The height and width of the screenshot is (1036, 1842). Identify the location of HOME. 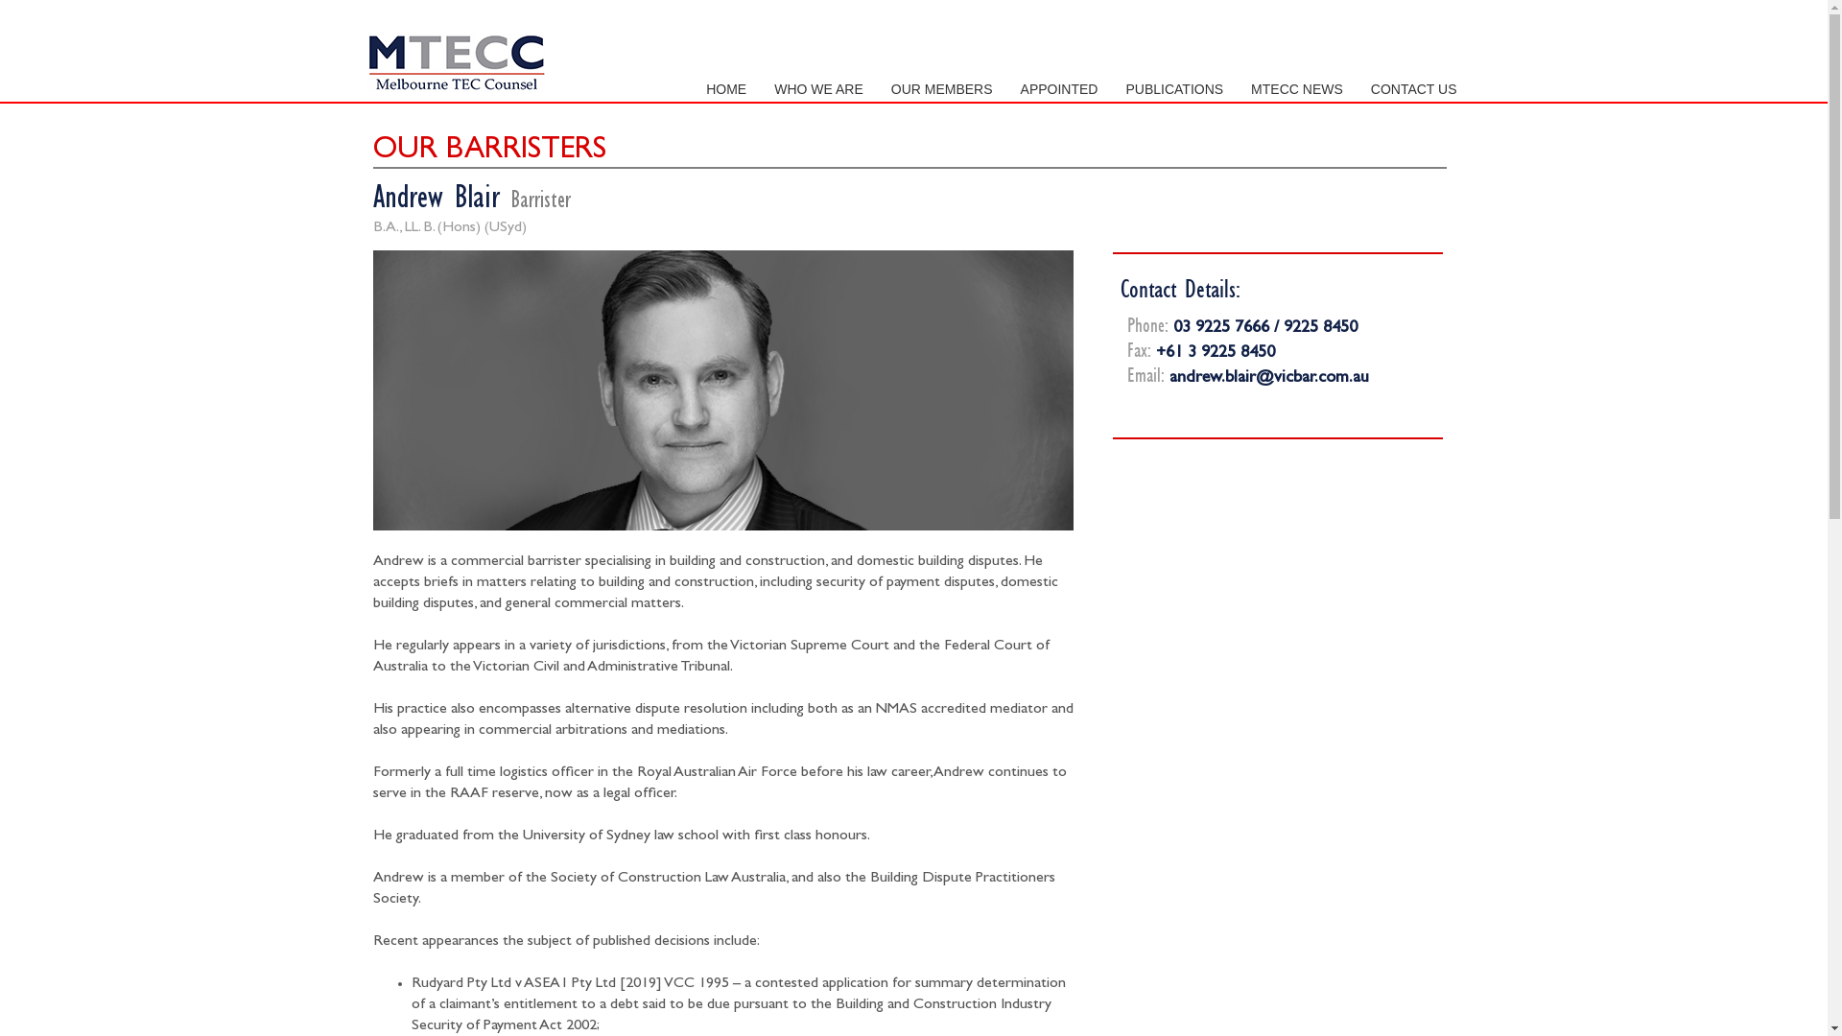
(726, 89).